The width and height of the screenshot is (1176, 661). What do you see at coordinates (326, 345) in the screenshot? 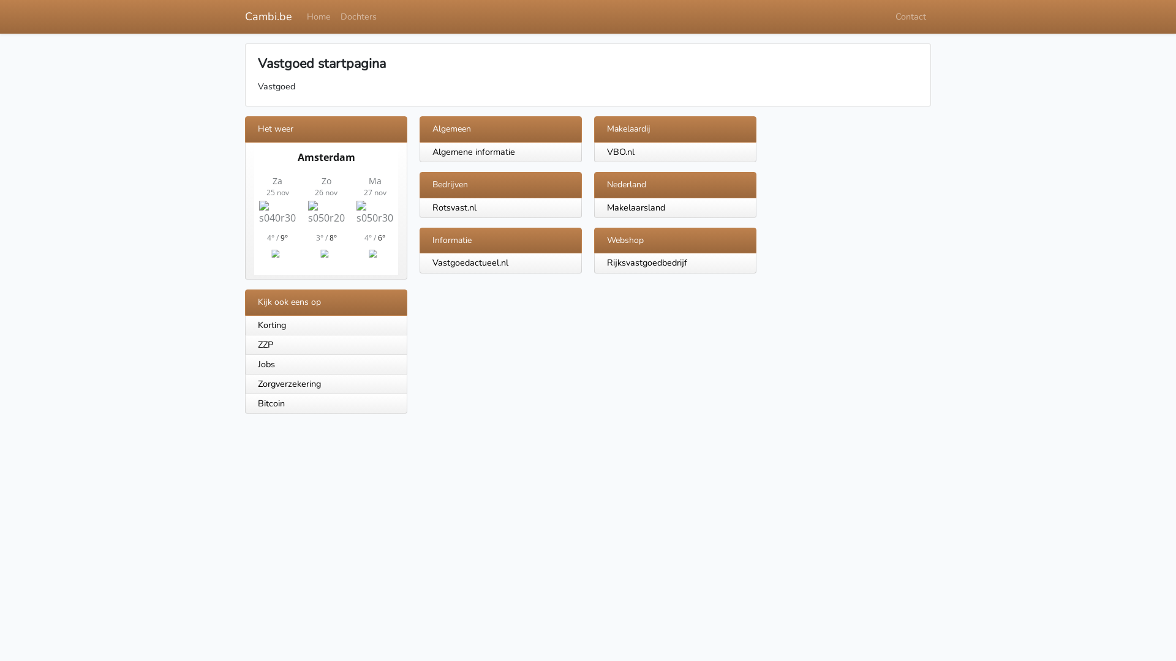
I see `ZZP` at bounding box center [326, 345].